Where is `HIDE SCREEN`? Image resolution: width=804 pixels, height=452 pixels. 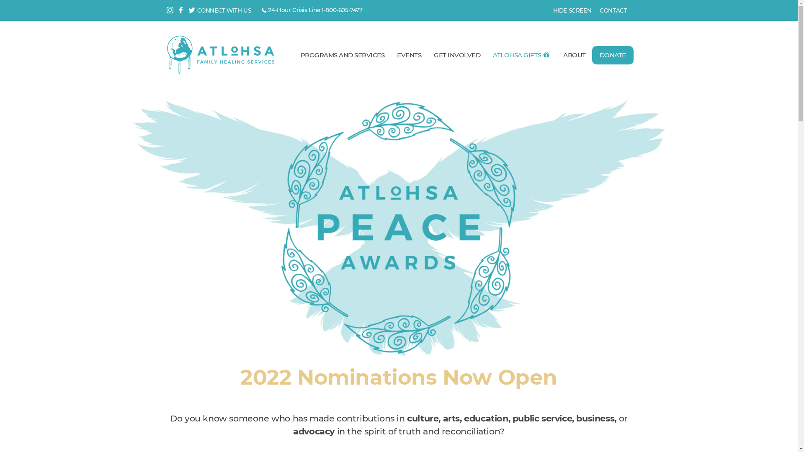
HIDE SCREEN is located at coordinates (572, 10).